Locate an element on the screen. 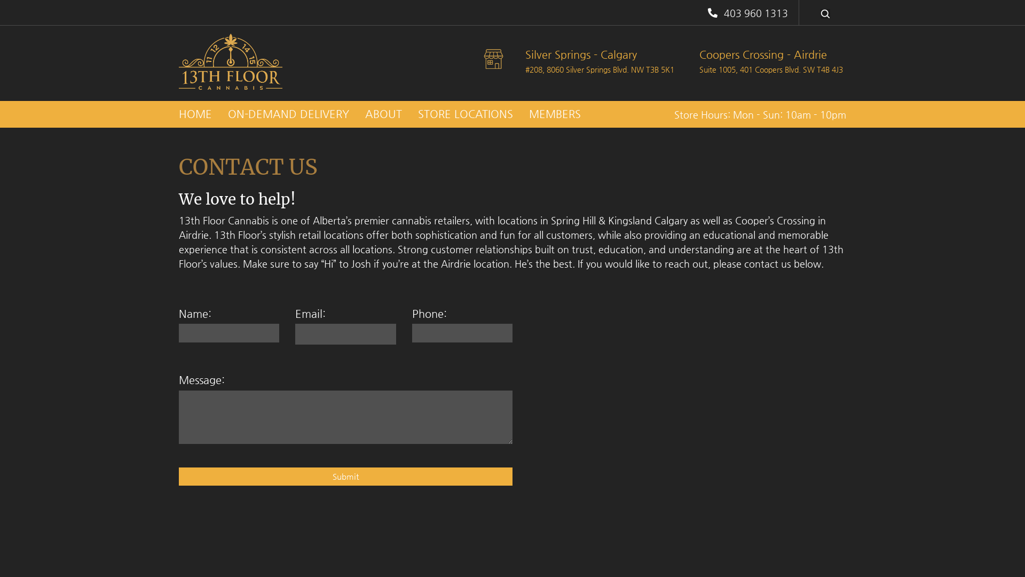  HOME is located at coordinates (195, 114).